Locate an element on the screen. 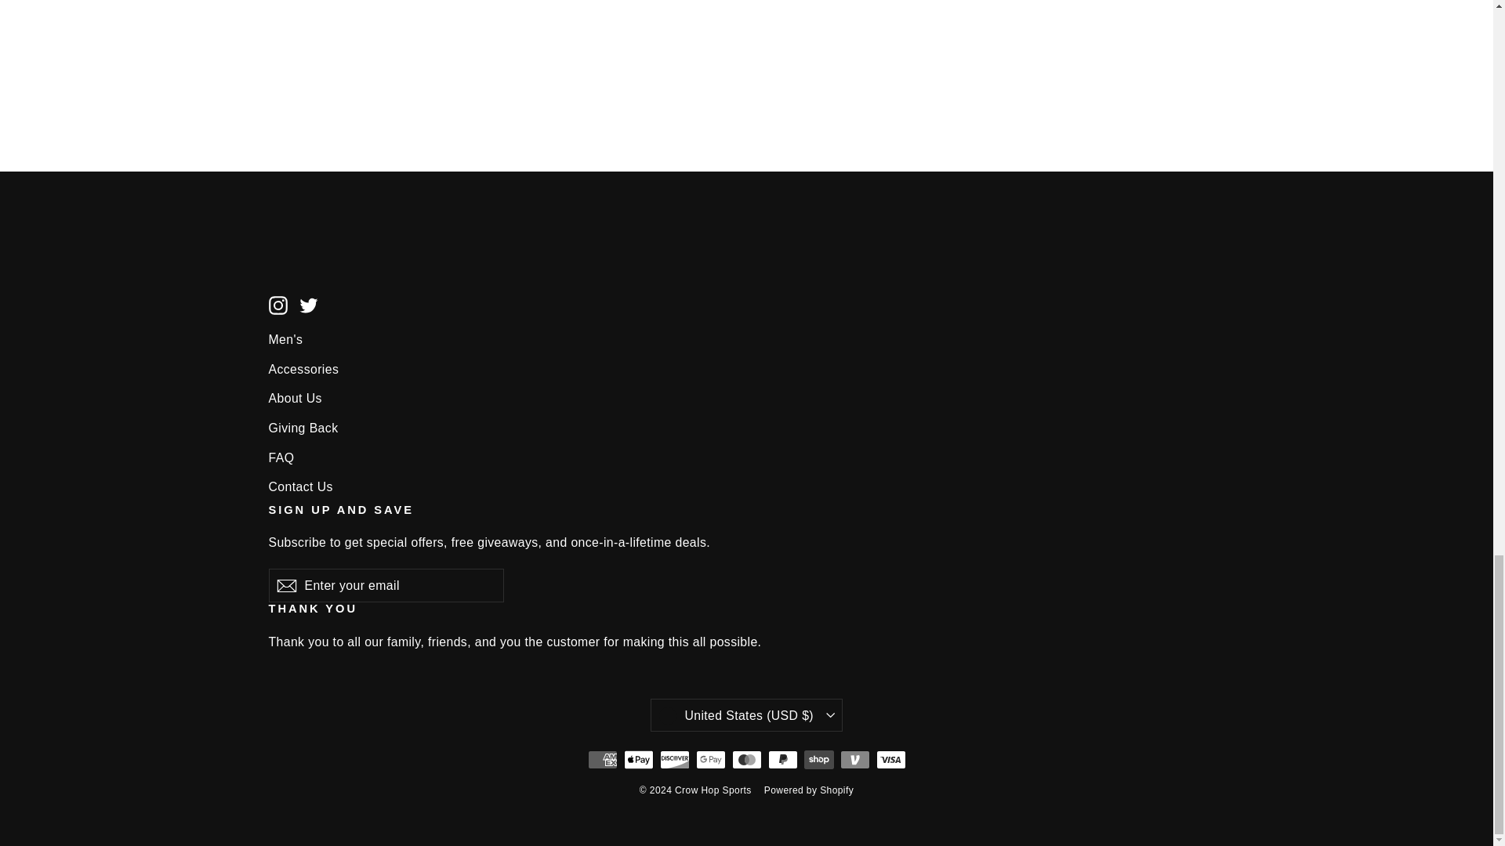 This screenshot has height=846, width=1505. Discover is located at coordinates (674, 759).